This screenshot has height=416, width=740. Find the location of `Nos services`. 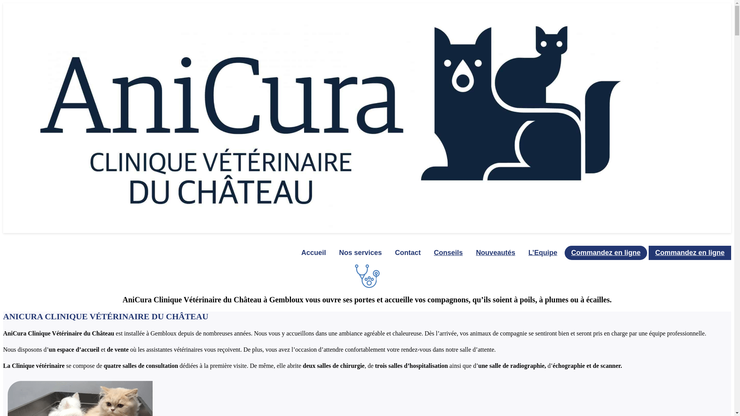

Nos services is located at coordinates (361, 253).